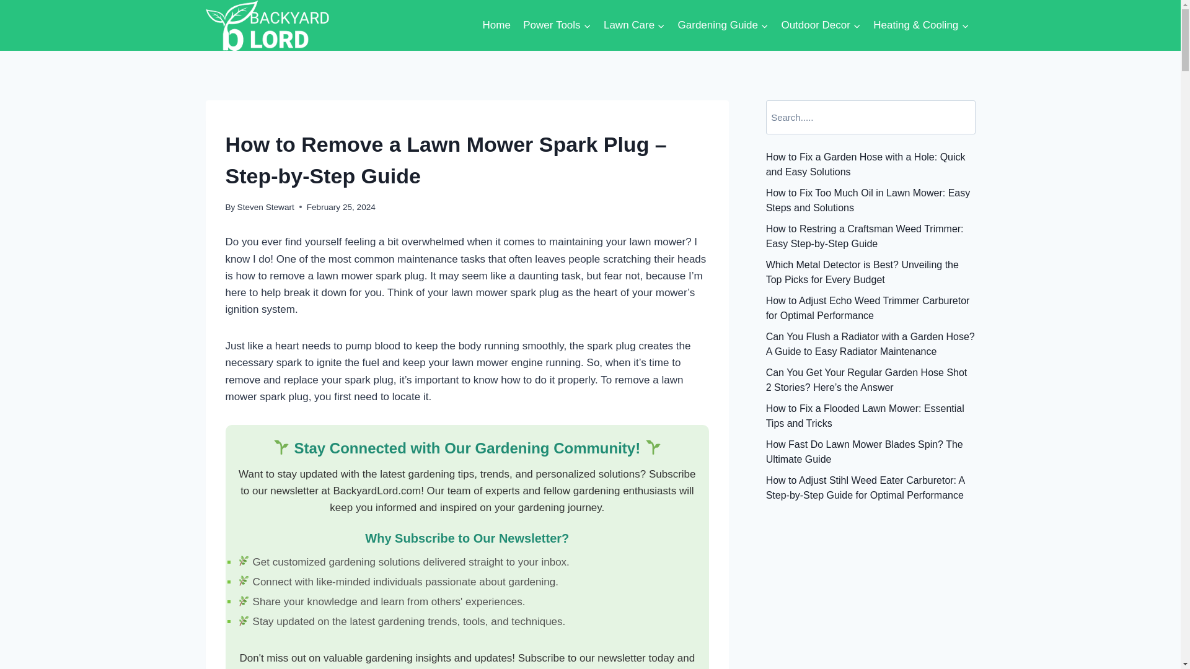  I want to click on Gardening Guide, so click(723, 25).